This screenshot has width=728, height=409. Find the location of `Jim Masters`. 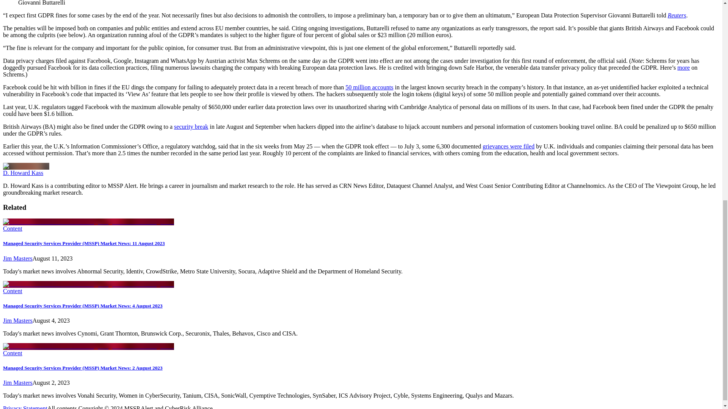

Jim Masters is located at coordinates (17, 382).